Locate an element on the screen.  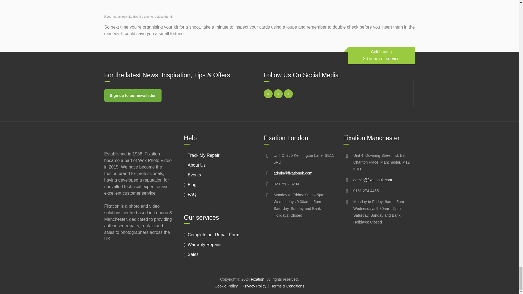
Sign up to our newsletter is located at coordinates (132, 95).